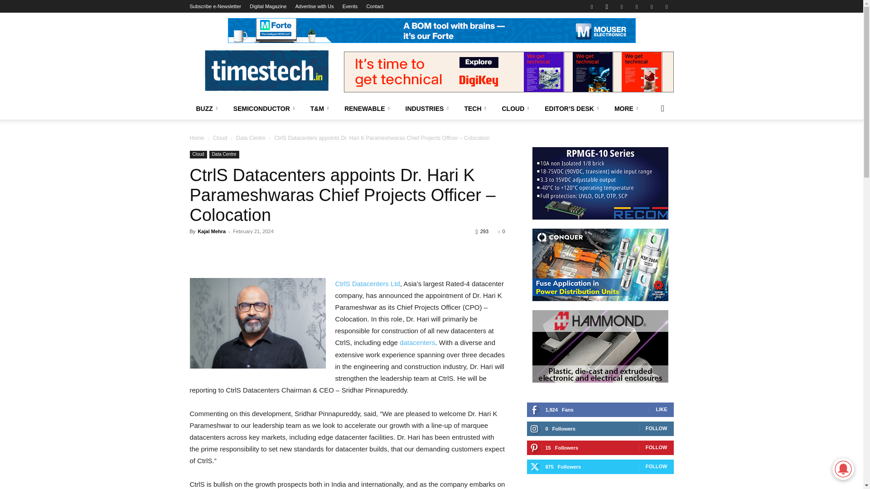 This screenshot has width=870, height=489. Describe the element at coordinates (431, 30) in the screenshot. I see `advertisement` at that location.